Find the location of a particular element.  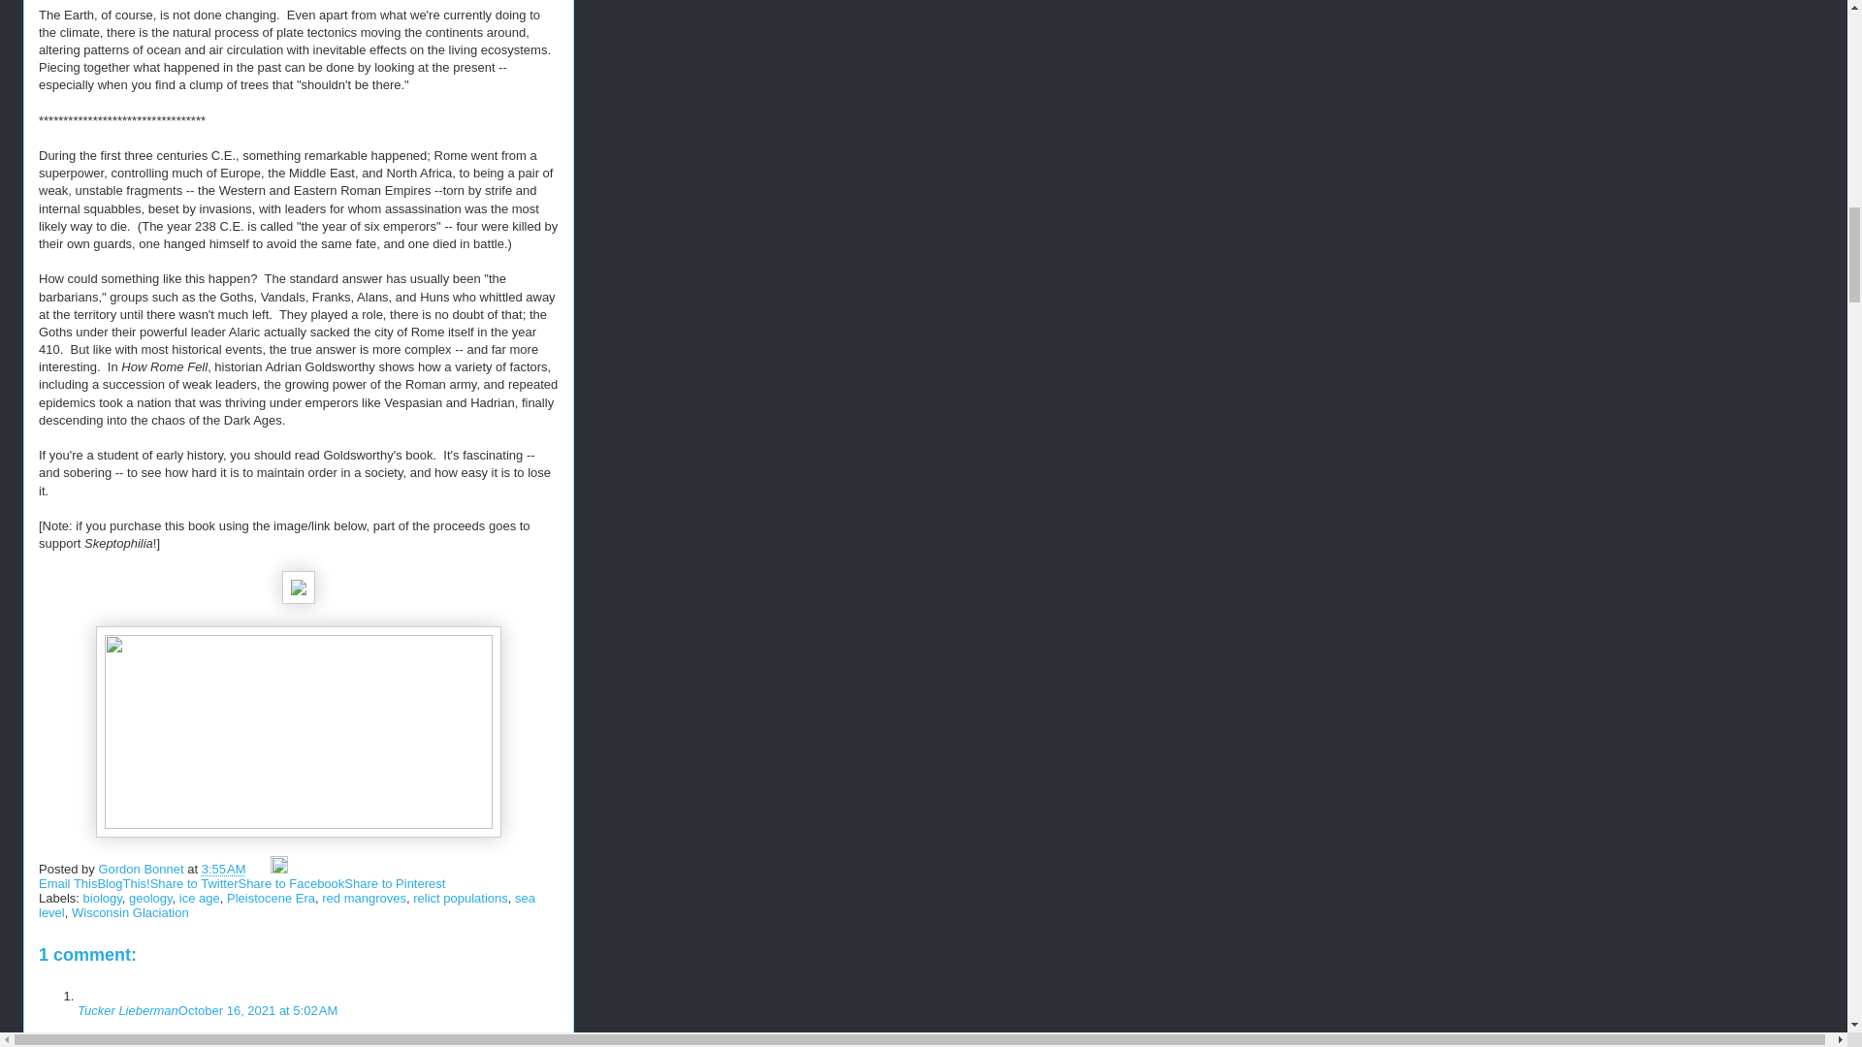

Share to Twitter is located at coordinates (194, 883).